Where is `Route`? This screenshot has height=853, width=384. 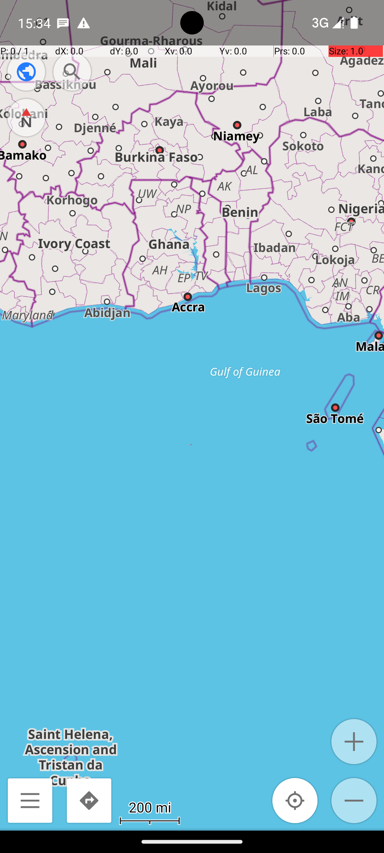 Route is located at coordinates (89, 800).